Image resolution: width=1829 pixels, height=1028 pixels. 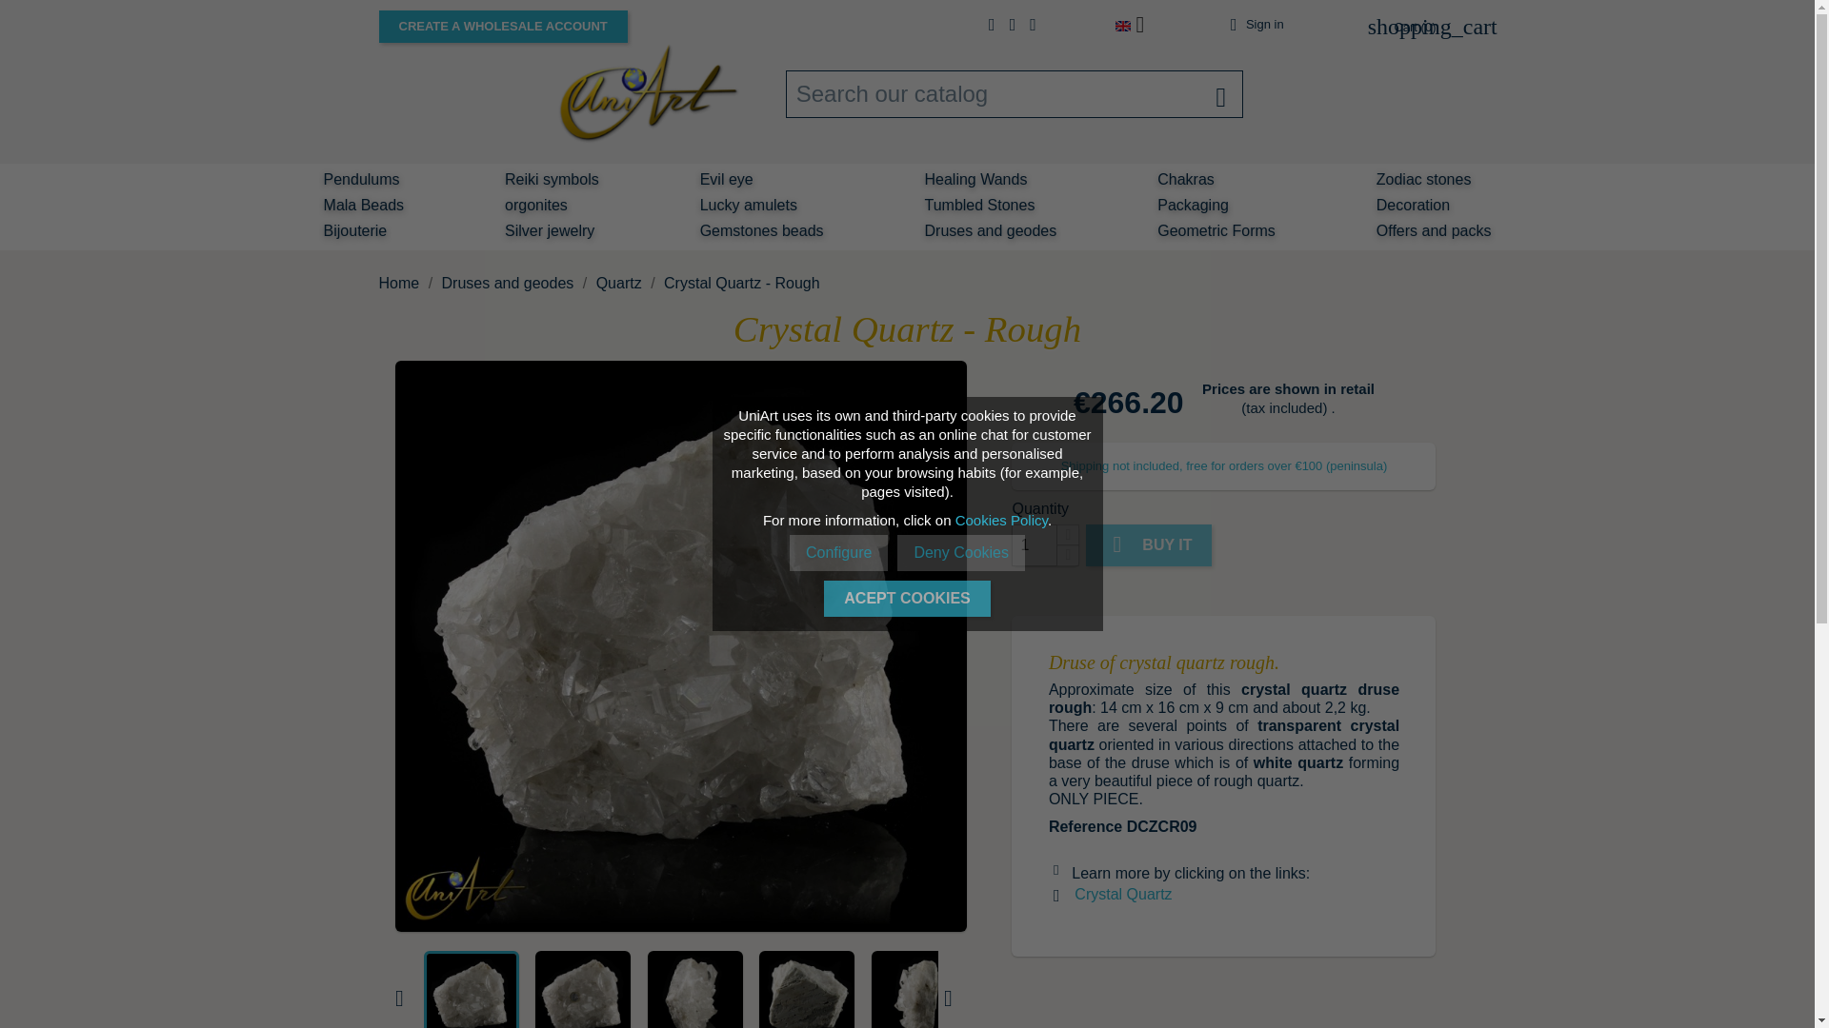 I want to click on Add to cart, so click(x=1149, y=544).